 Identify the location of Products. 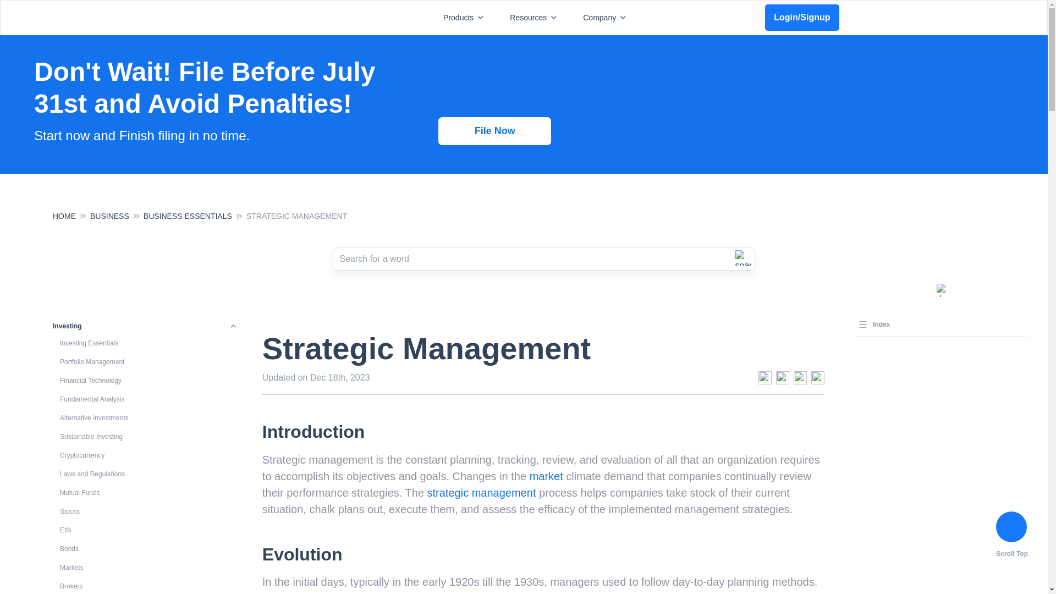
(465, 18).